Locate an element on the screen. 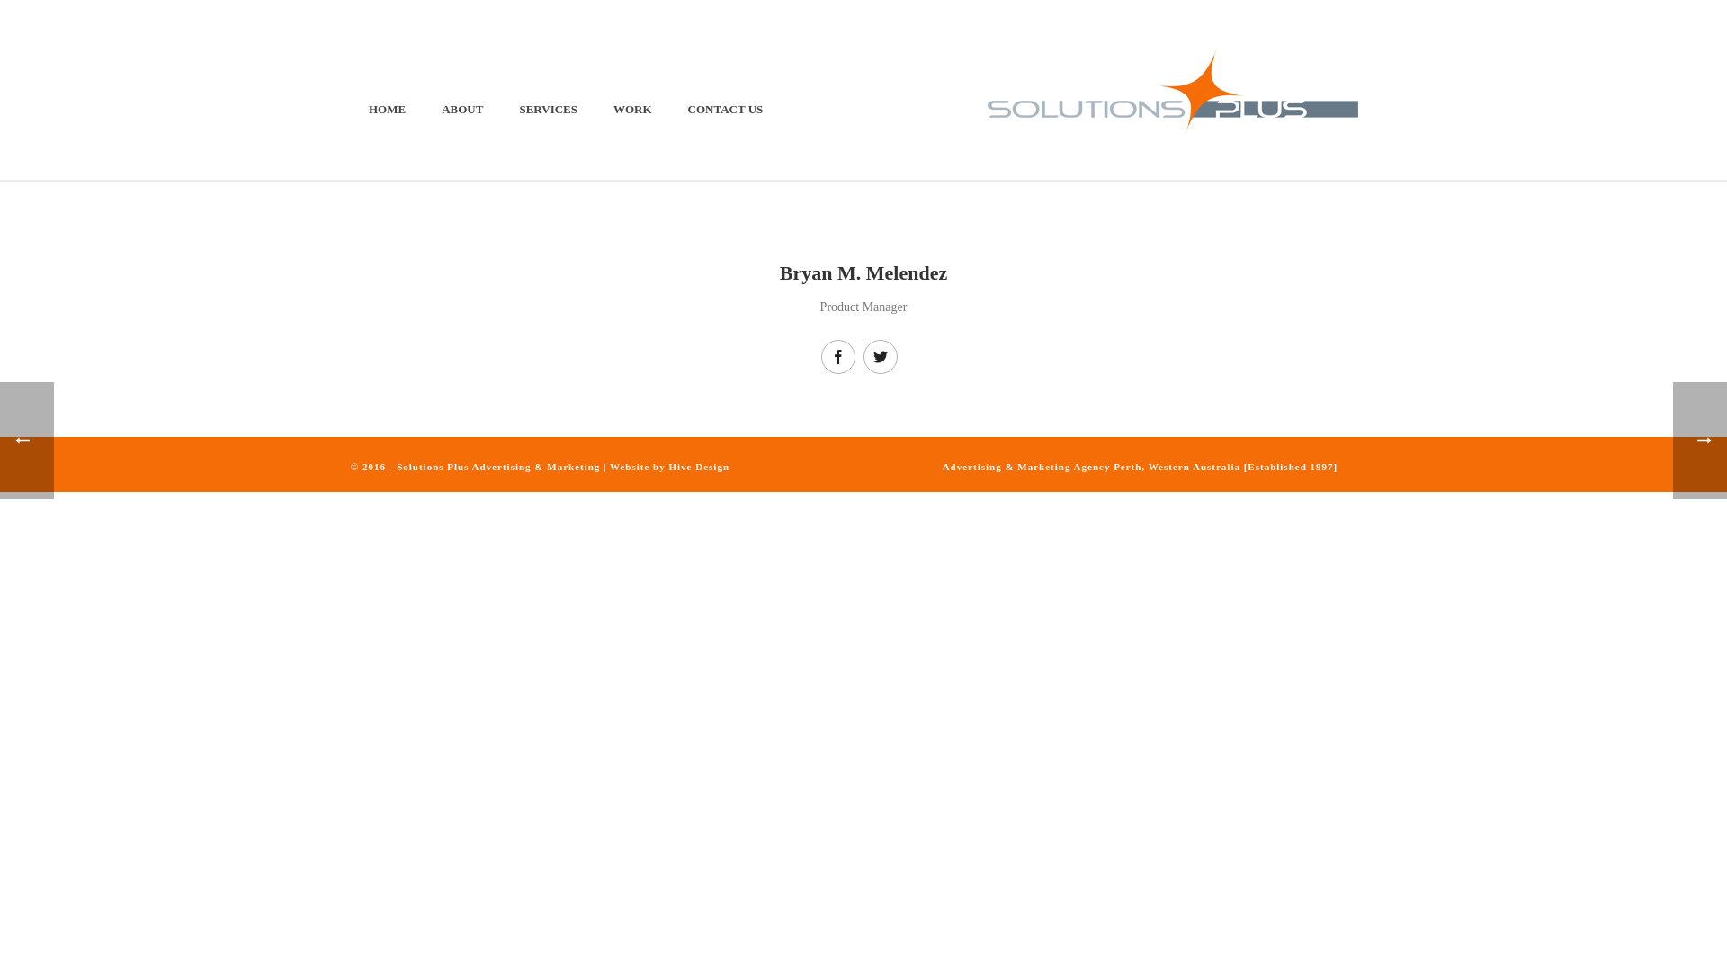 The image size is (1727, 971). ABOUT is located at coordinates (462, 108).